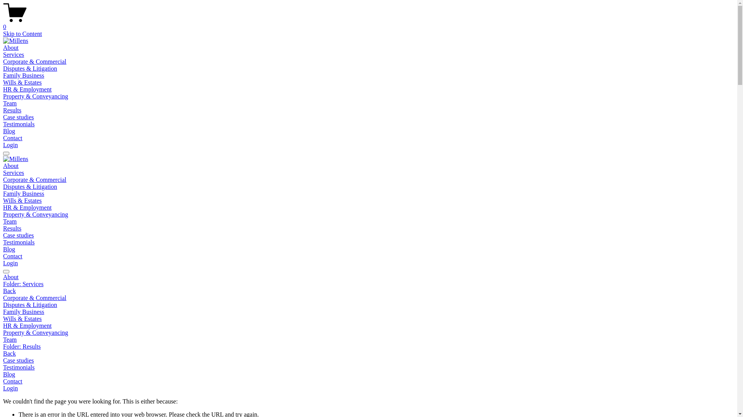 The height and width of the screenshot is (417, 743). I want to click on Wills & Estates, so click(22, 83).